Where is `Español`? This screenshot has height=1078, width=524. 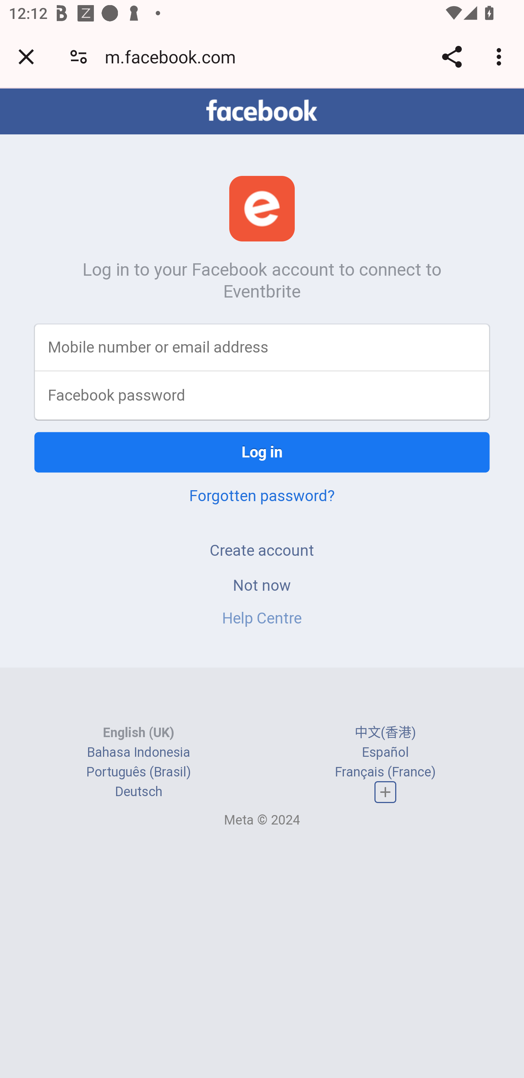
Español is located at coordinates (385, 752).